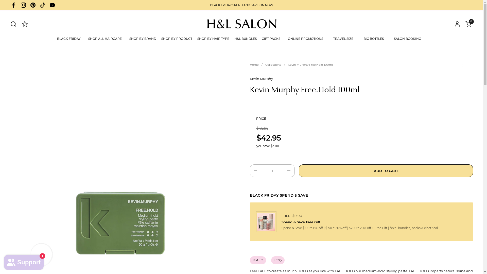 This screenshot has width=487, height=274. Describe the element at coordinates (469, 24) in the screenshot. I see `Open cart
0` at that location.